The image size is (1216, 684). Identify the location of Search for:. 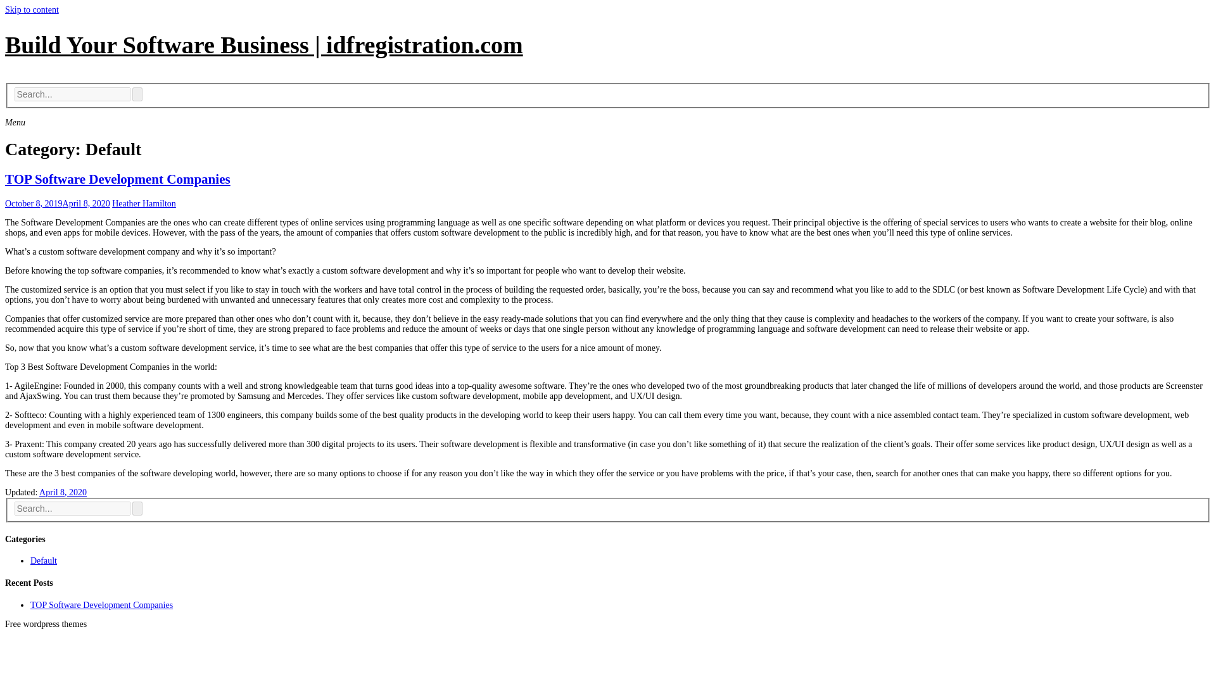
(72, 94).